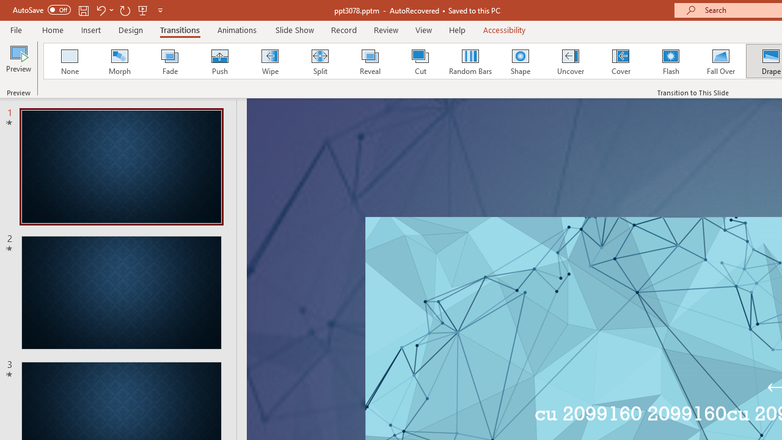  What do you see at coordinates (119, 61) in the screenshot?
I see `Morph` at bounding box center [119, 61].